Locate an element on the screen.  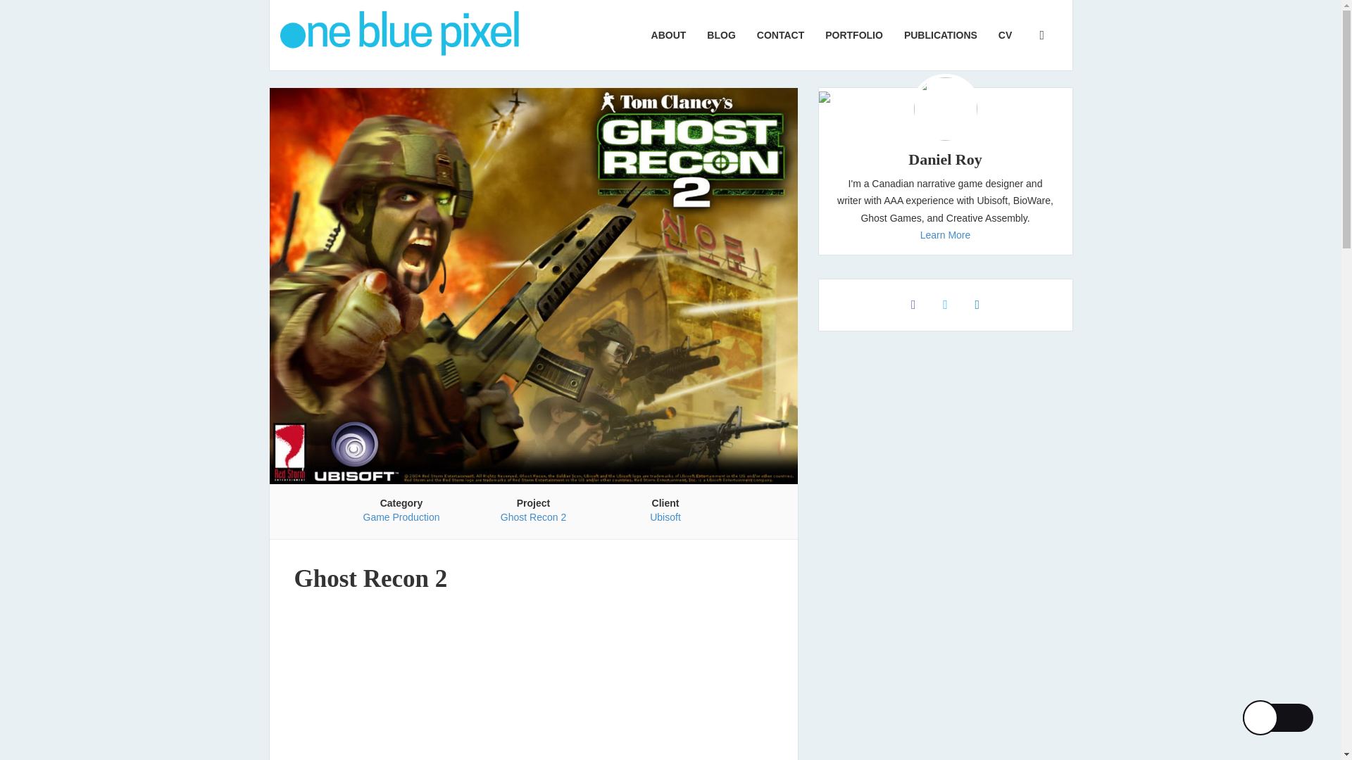
CONTACT is located at coordinates (780, 35).